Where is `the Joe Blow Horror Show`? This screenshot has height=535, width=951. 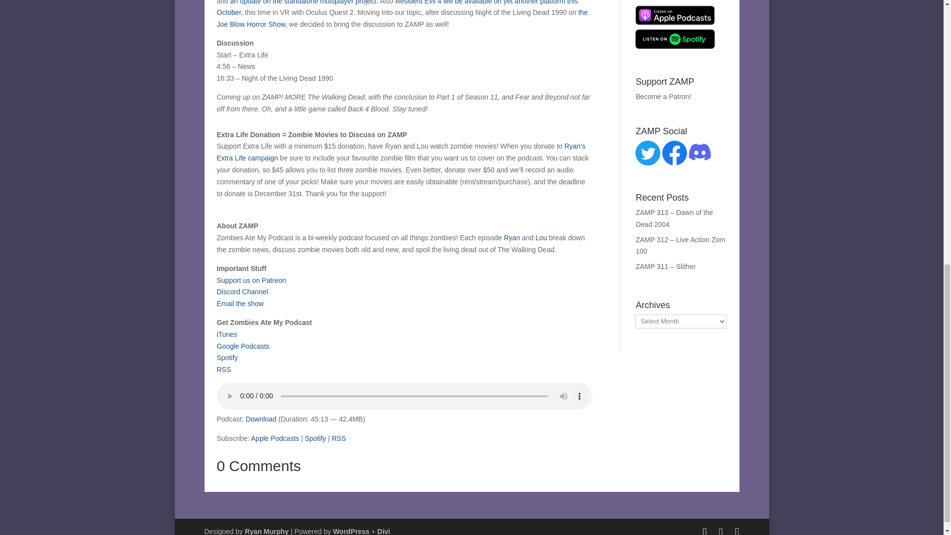
the Joe Blow Horror Show is located at coordinates (402, 18).